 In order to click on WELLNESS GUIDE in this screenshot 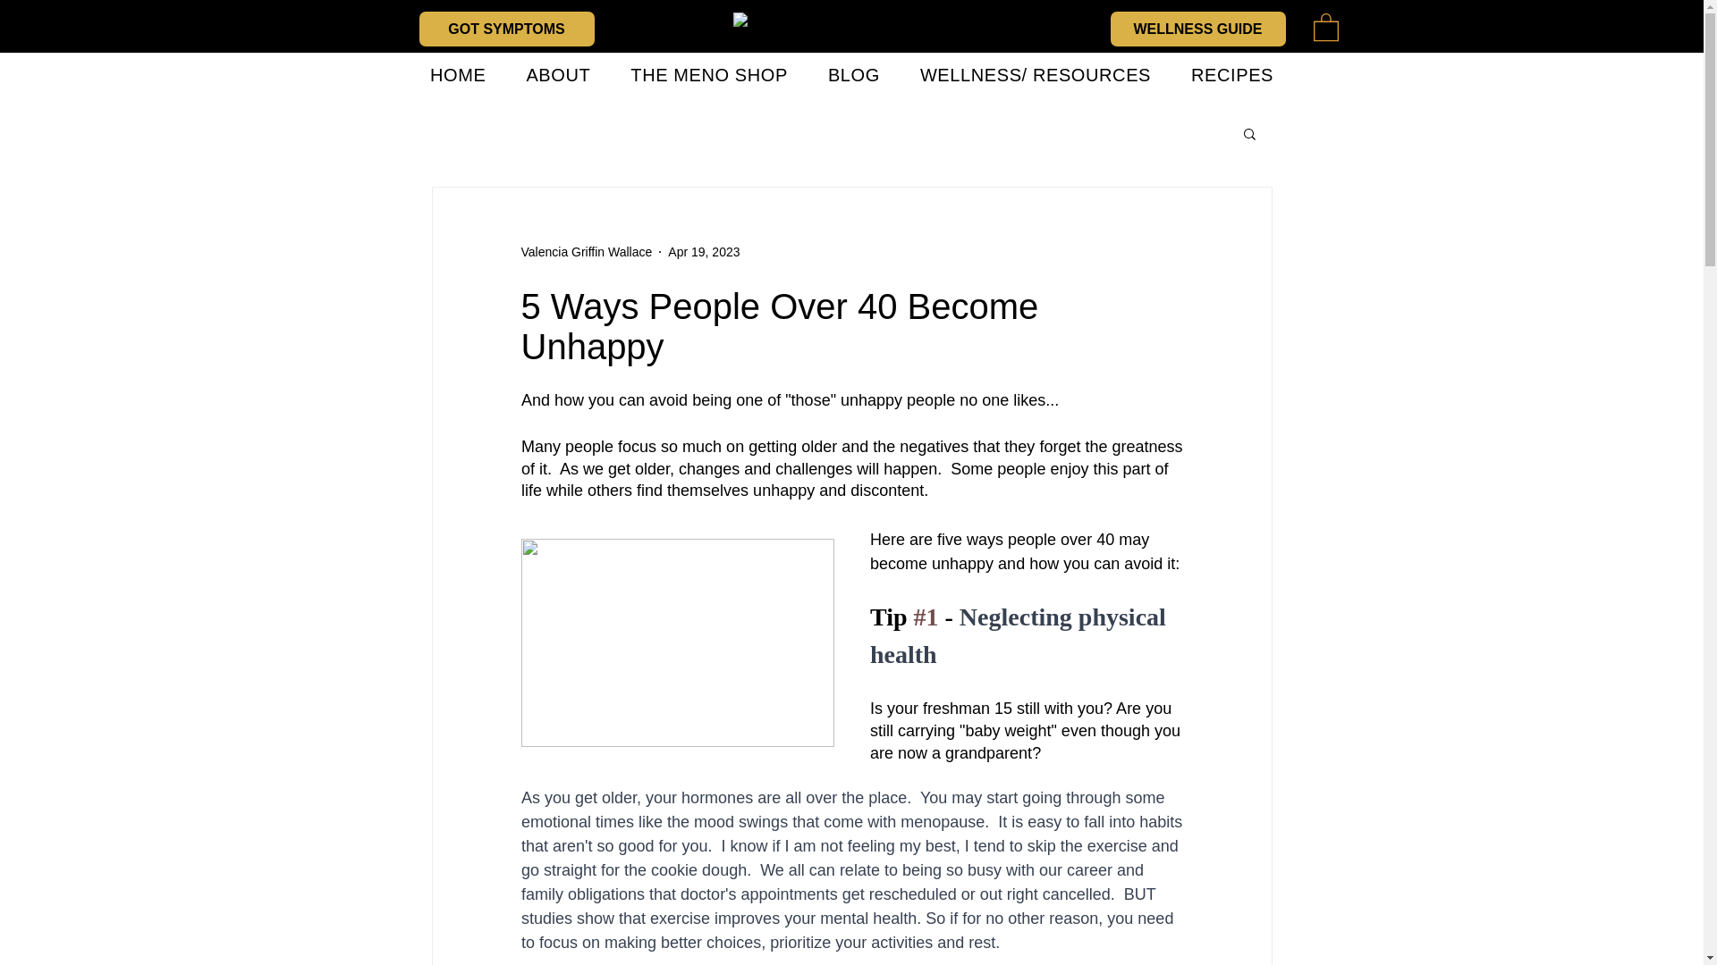, I will do `click(1198, 29)`.